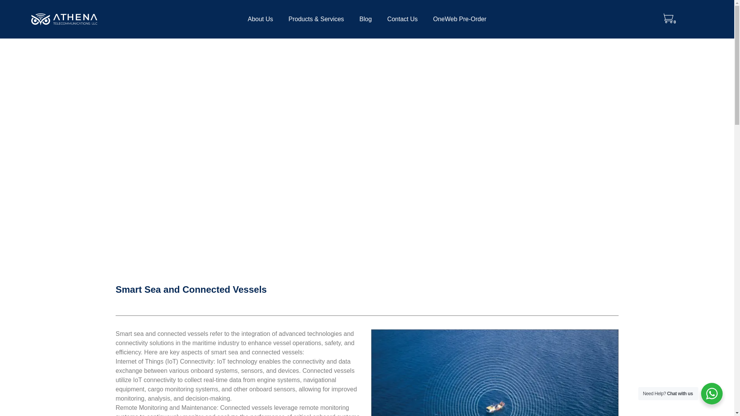  I want to click on Blog, so click(365, 19).